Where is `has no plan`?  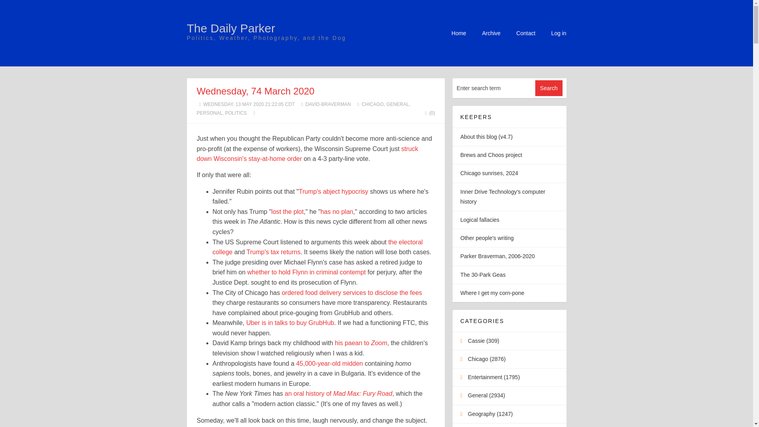
has no plan is located at coordinates (337, 212).